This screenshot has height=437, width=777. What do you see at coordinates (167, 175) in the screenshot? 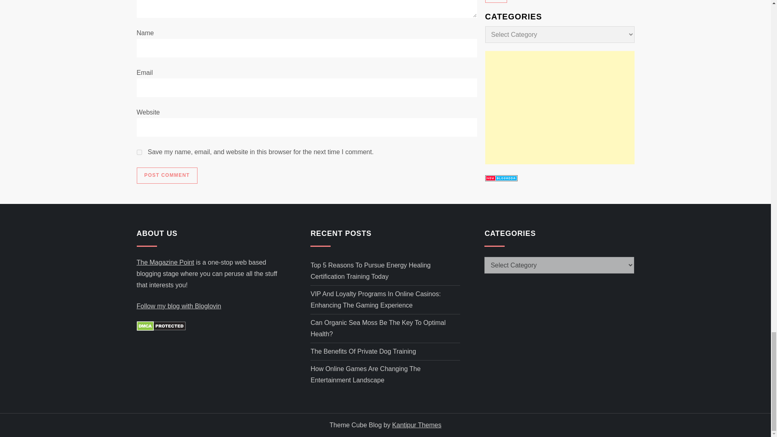
I see `Post Comment` at bounding box center [167, 175].